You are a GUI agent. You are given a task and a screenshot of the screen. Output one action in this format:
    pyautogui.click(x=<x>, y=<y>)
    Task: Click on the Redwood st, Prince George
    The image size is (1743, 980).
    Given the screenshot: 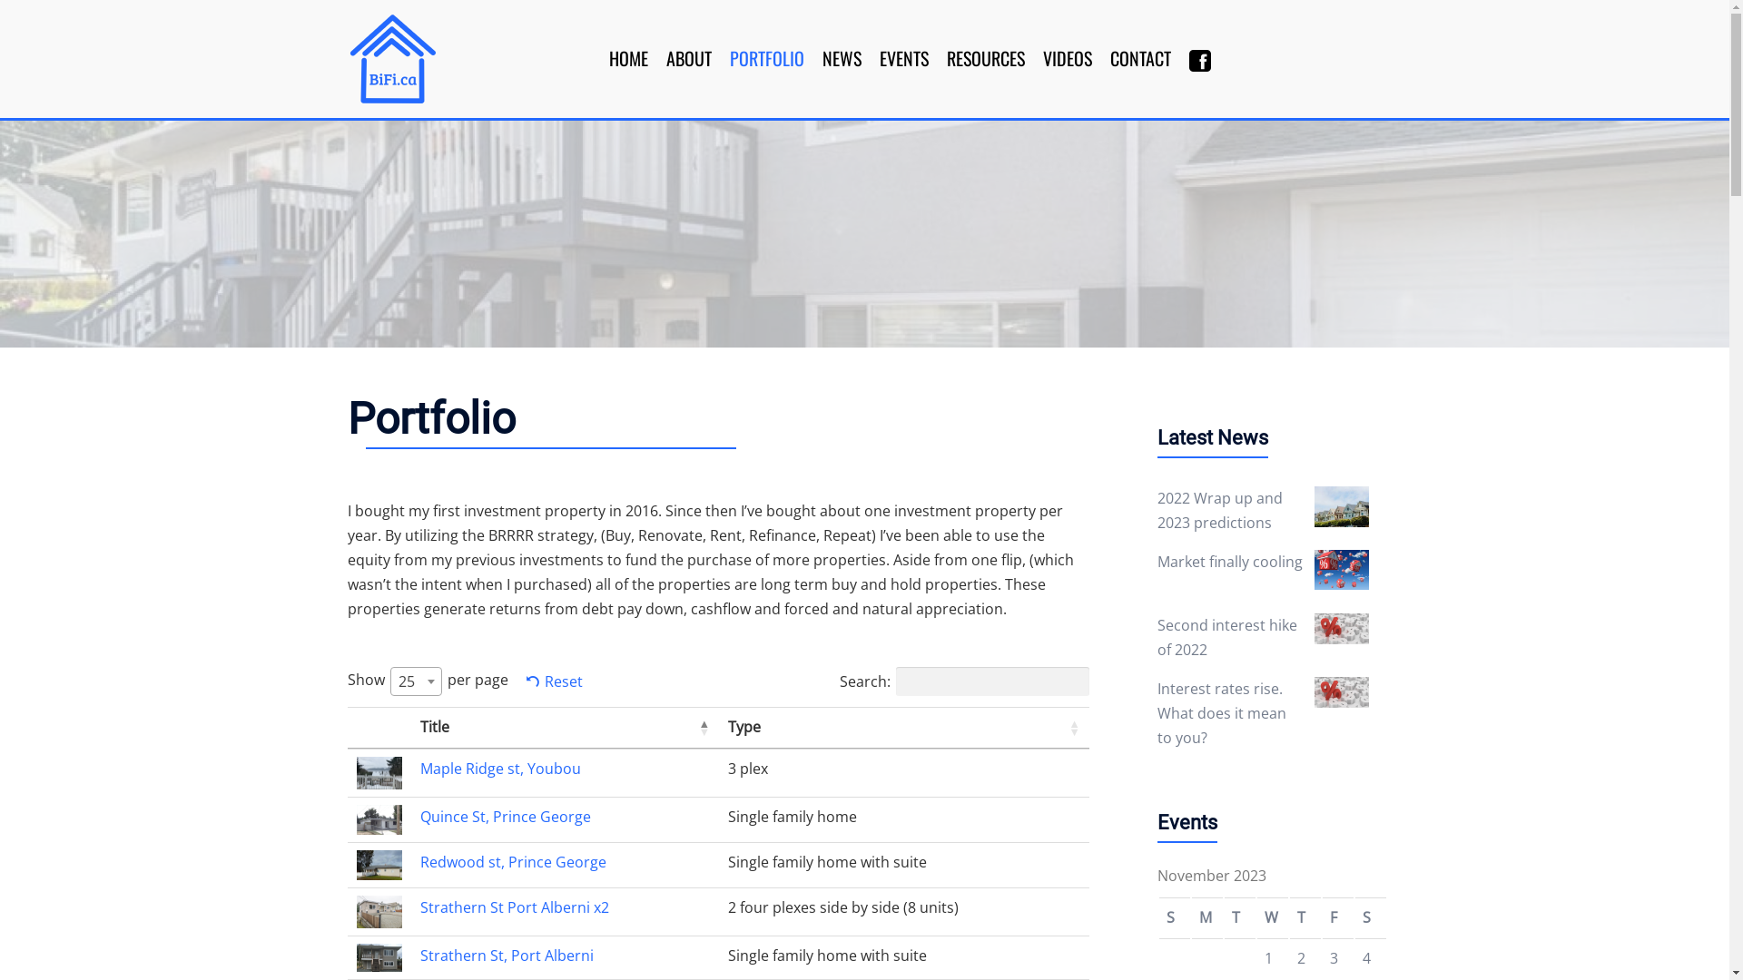 What is the action you would take?
    pyautogui.click(x=512, y=862)
    